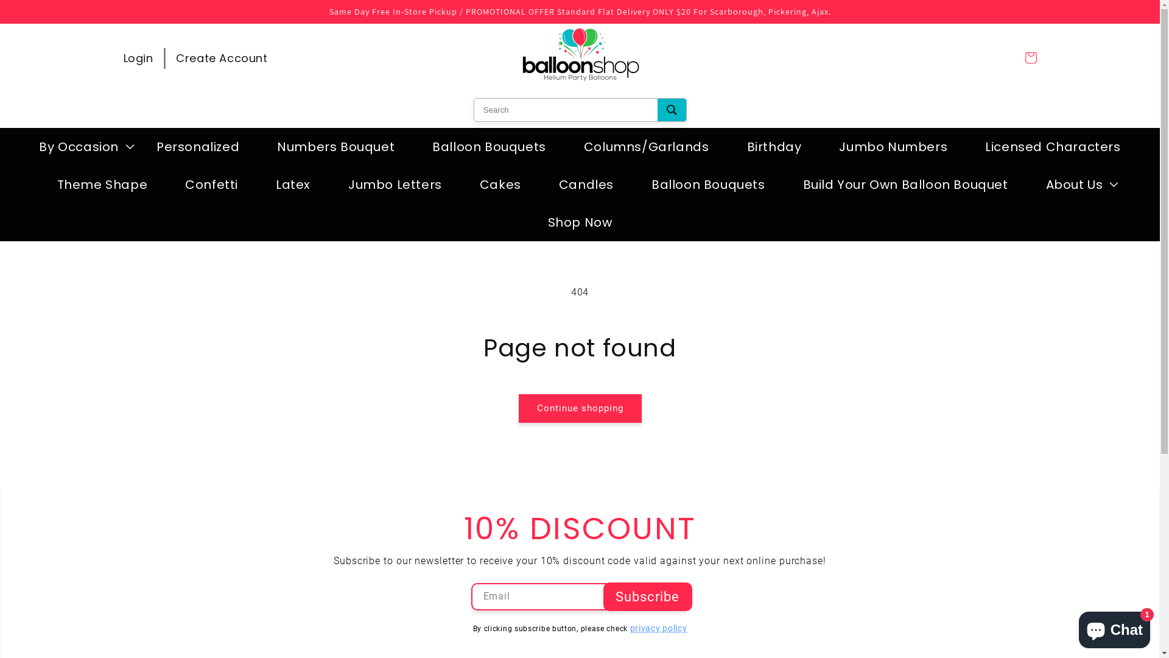 The height and width of the screenshot is (658, 1169). What do you see at coordinates (709, 185) in the screenshot?
I see `Balloon Bouquets` at bounding box center [709, 185].